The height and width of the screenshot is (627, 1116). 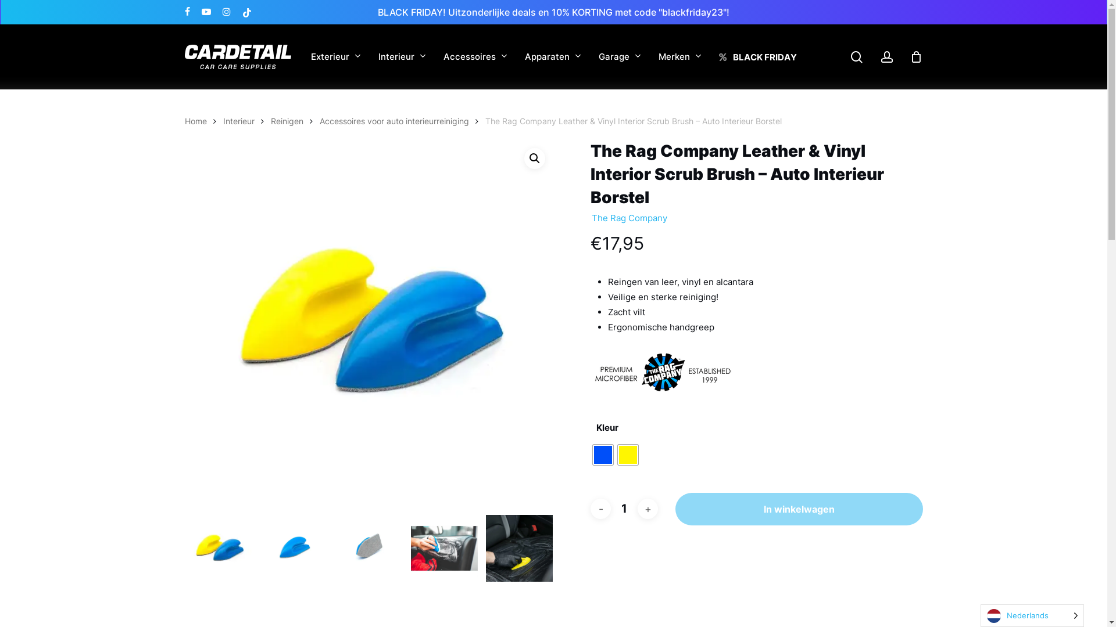 I want to click on Geel, so click(x=628, y=455).